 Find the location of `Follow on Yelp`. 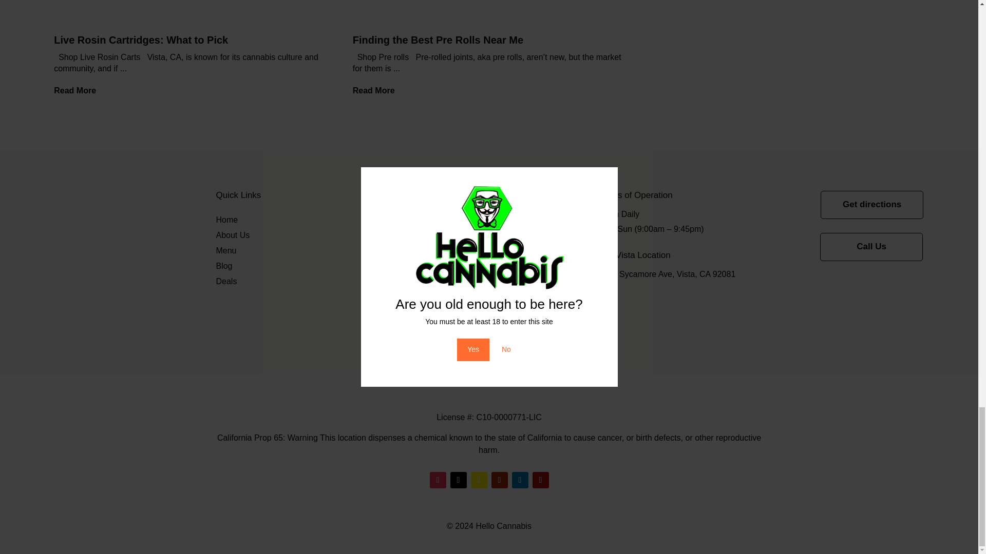

Follow on Yelp is located at coordinates (540, 480).